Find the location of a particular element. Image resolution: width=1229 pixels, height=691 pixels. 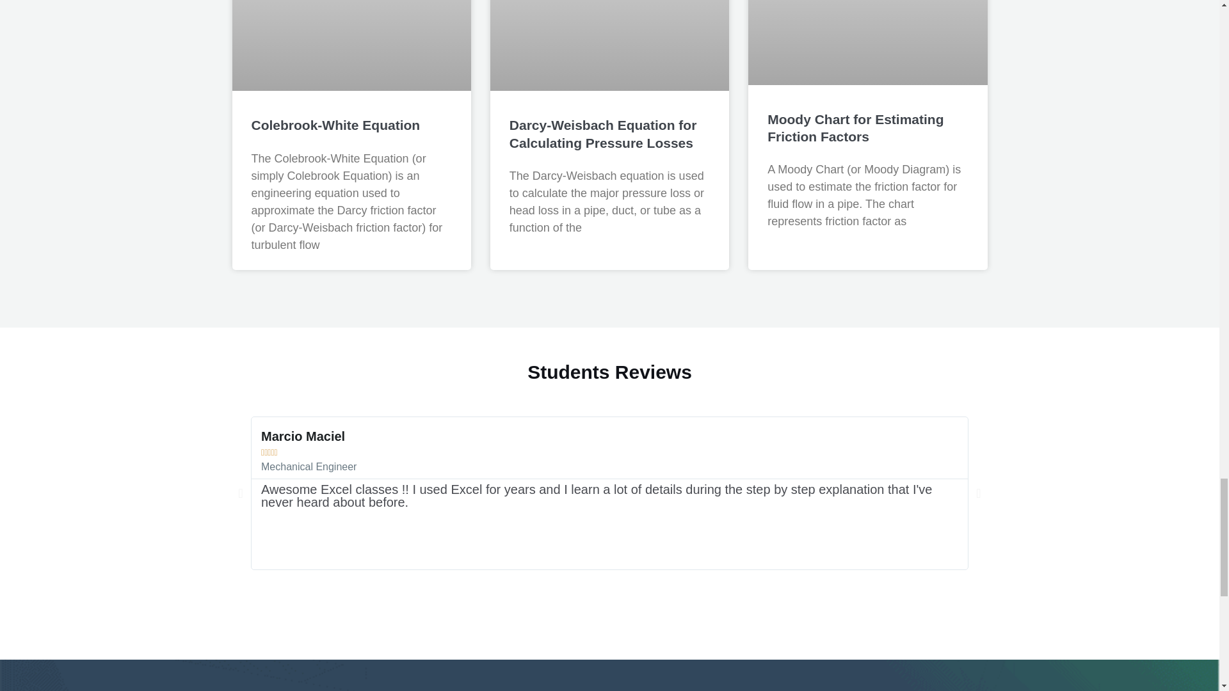

Moody Chart for Estimating Friction Factors is located at coordinates (855, 127).